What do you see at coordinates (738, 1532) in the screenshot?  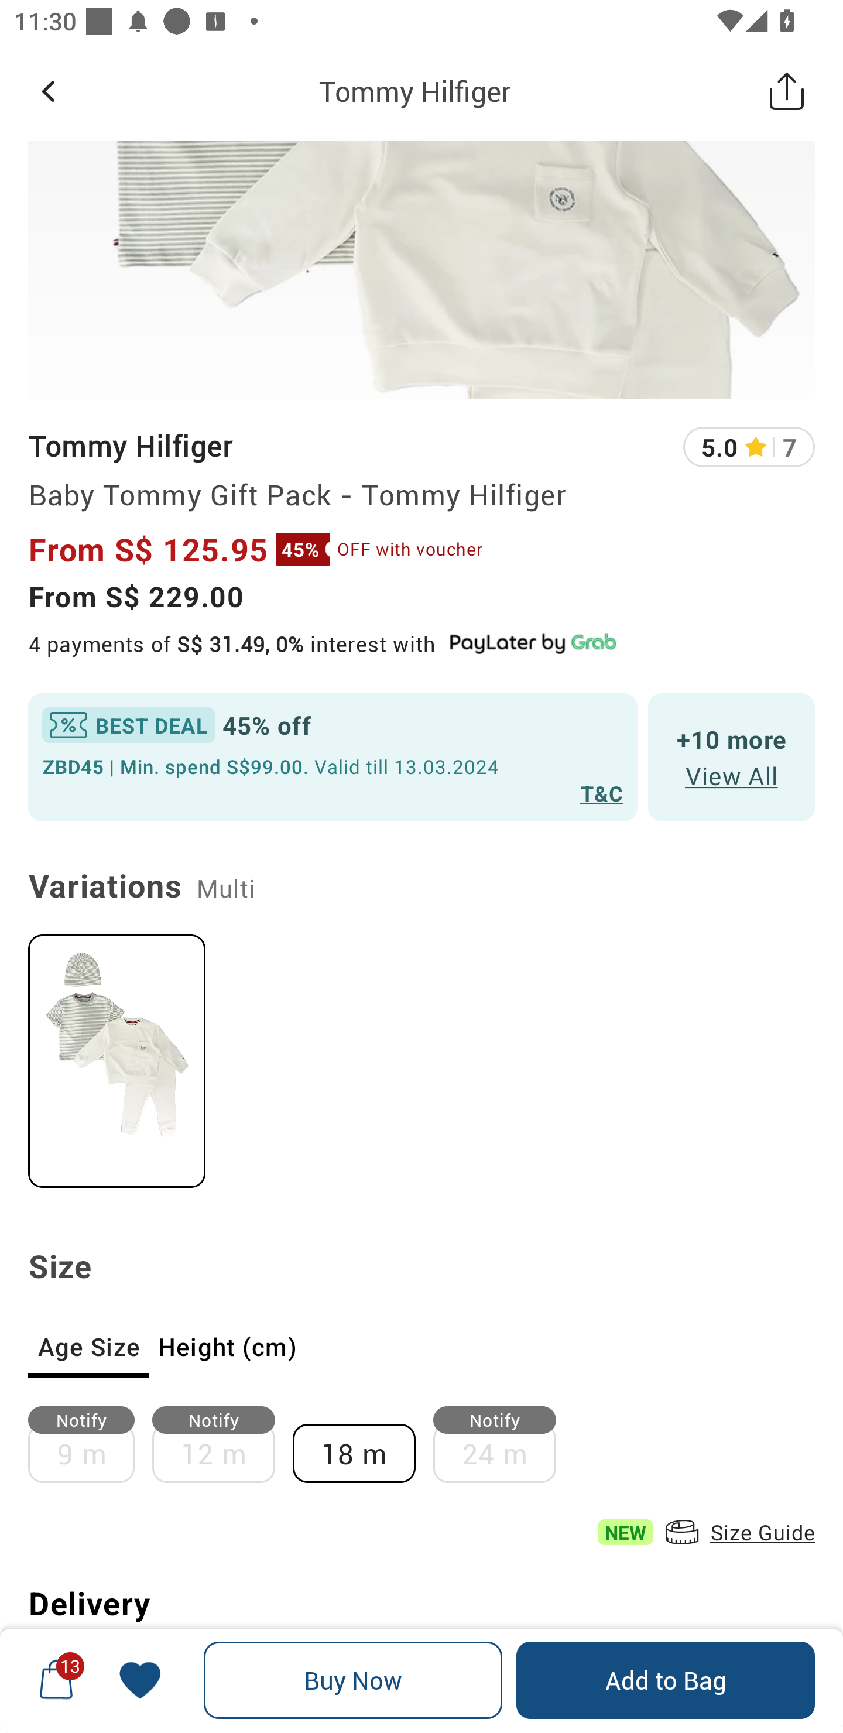 I see `Size Guide` at bounding box center [738, 1532].